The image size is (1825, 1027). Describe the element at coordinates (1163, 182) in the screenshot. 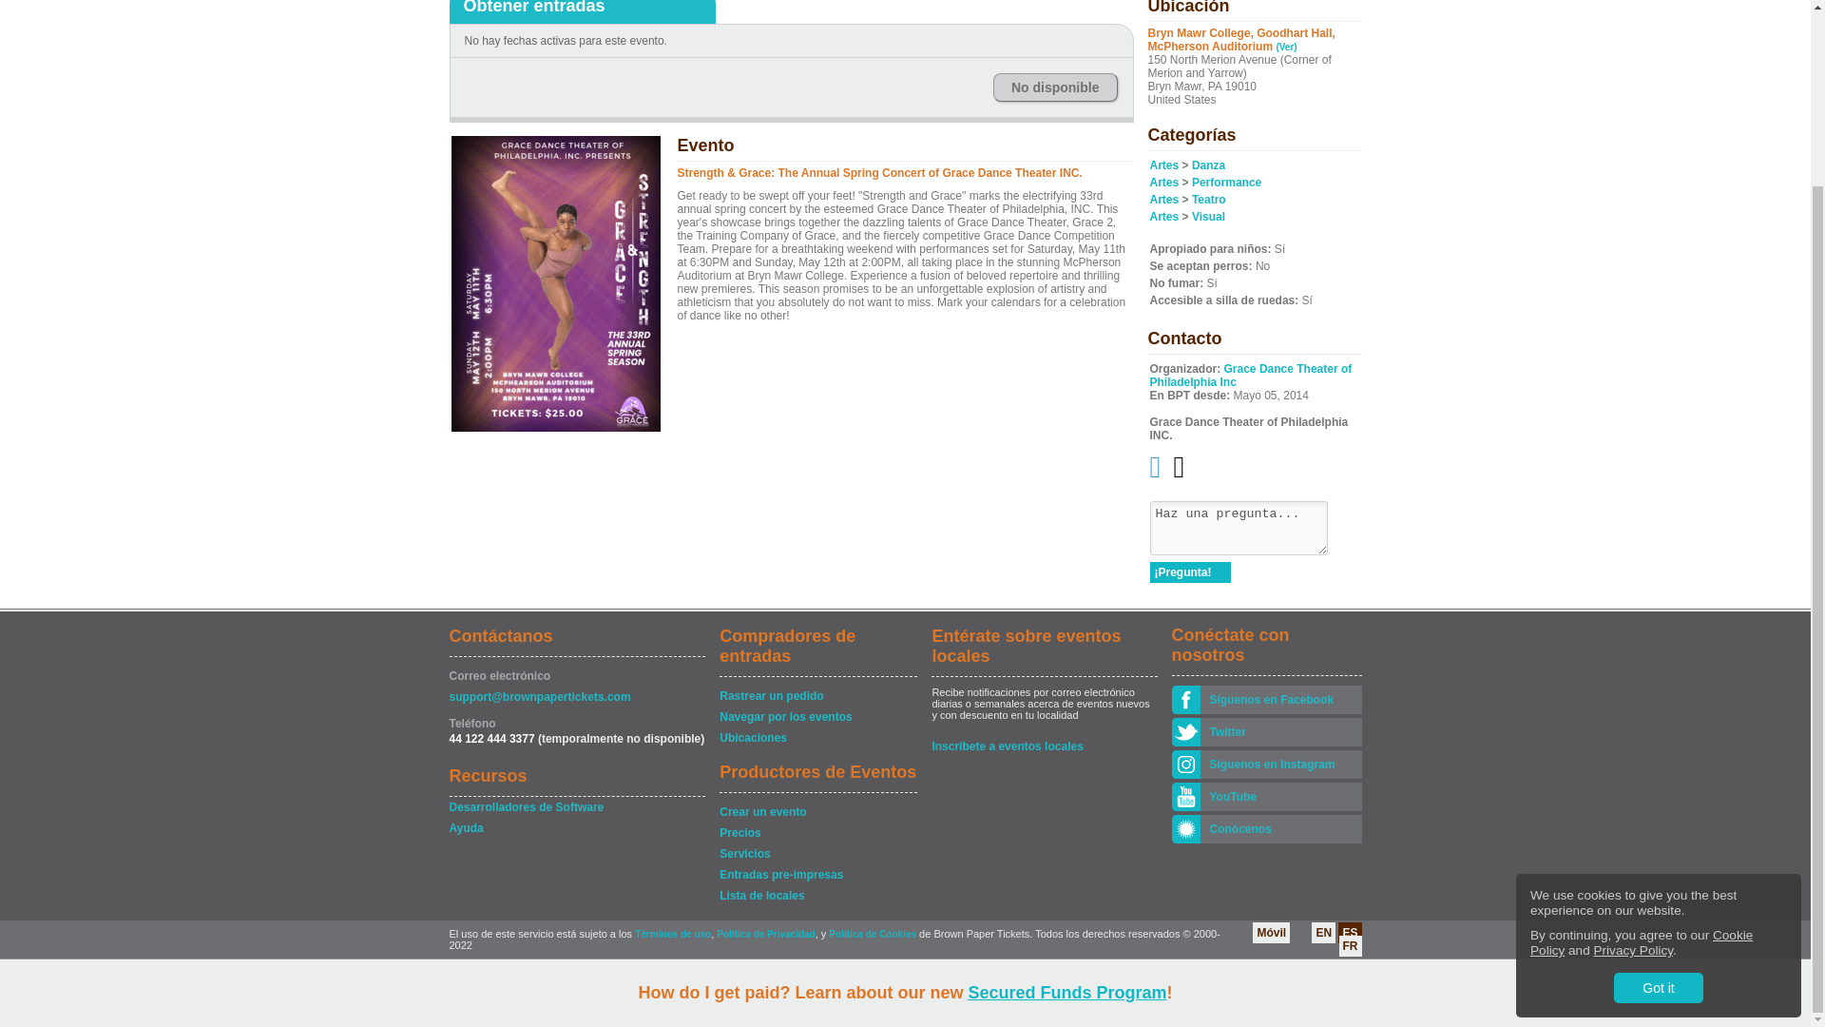

I see `Artes` at that location.